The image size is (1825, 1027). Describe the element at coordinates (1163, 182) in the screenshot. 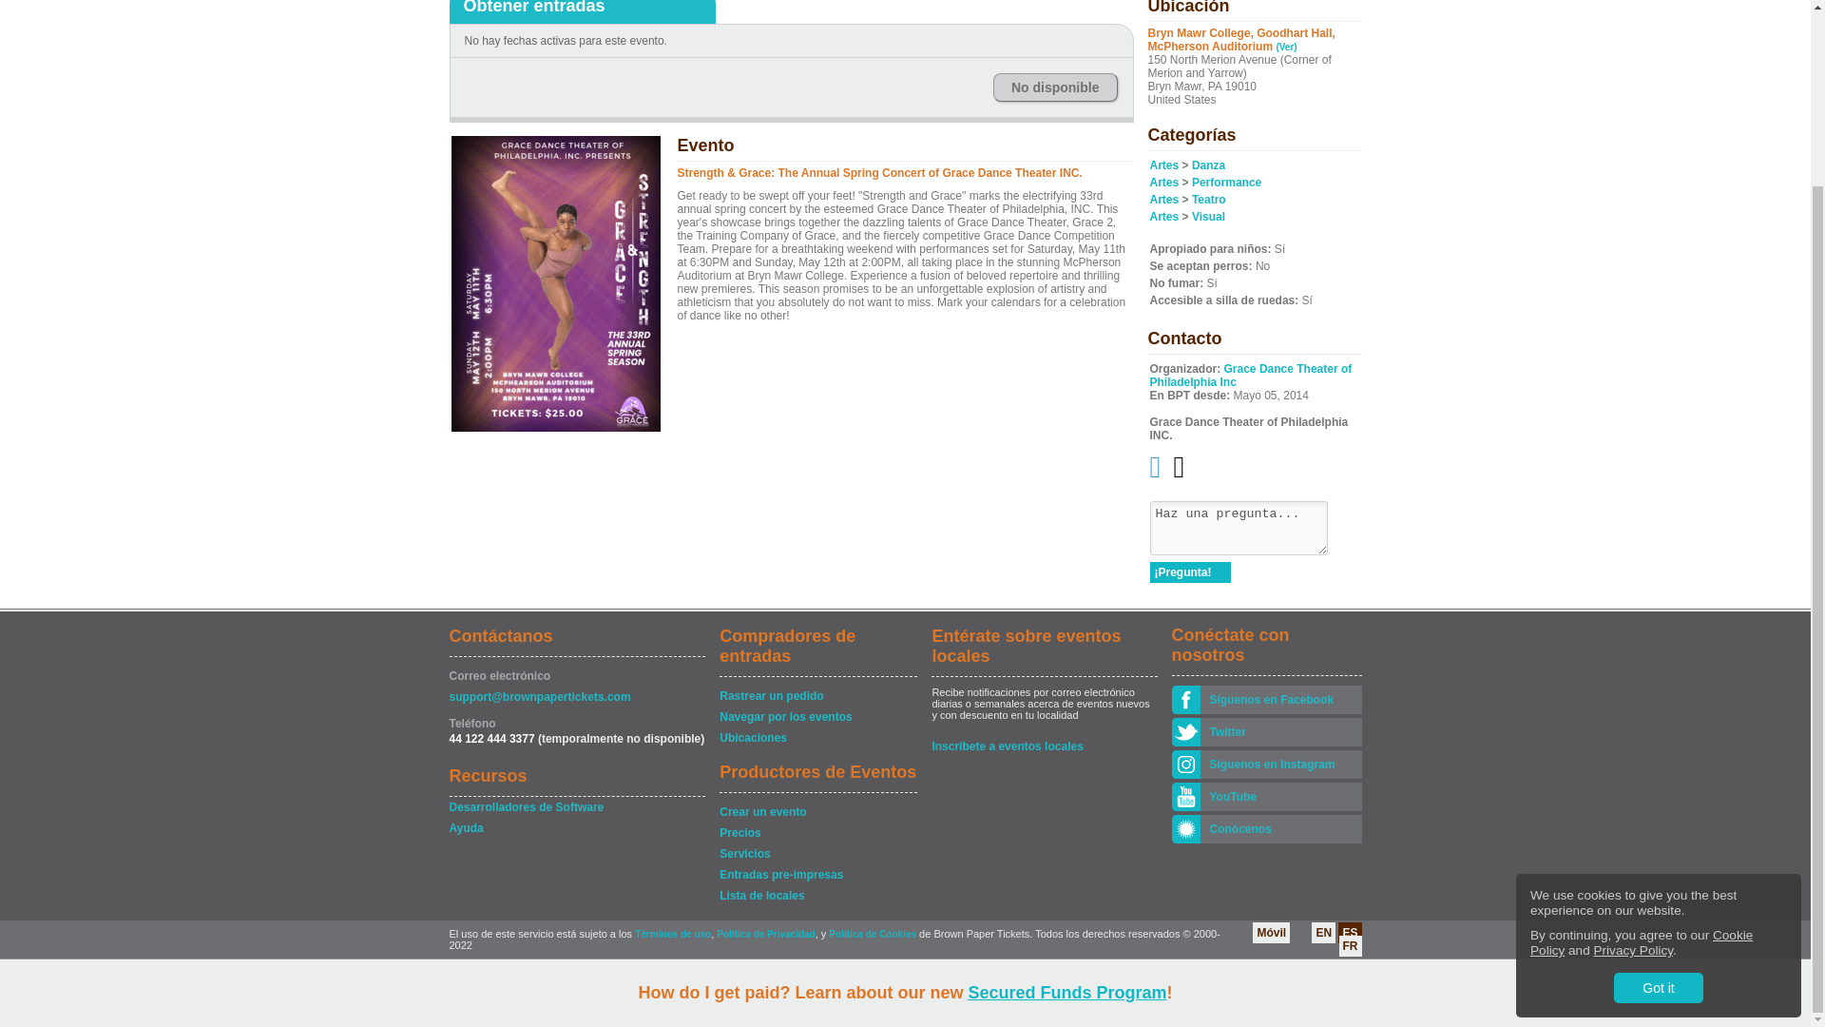

I see `Artes` at that location.